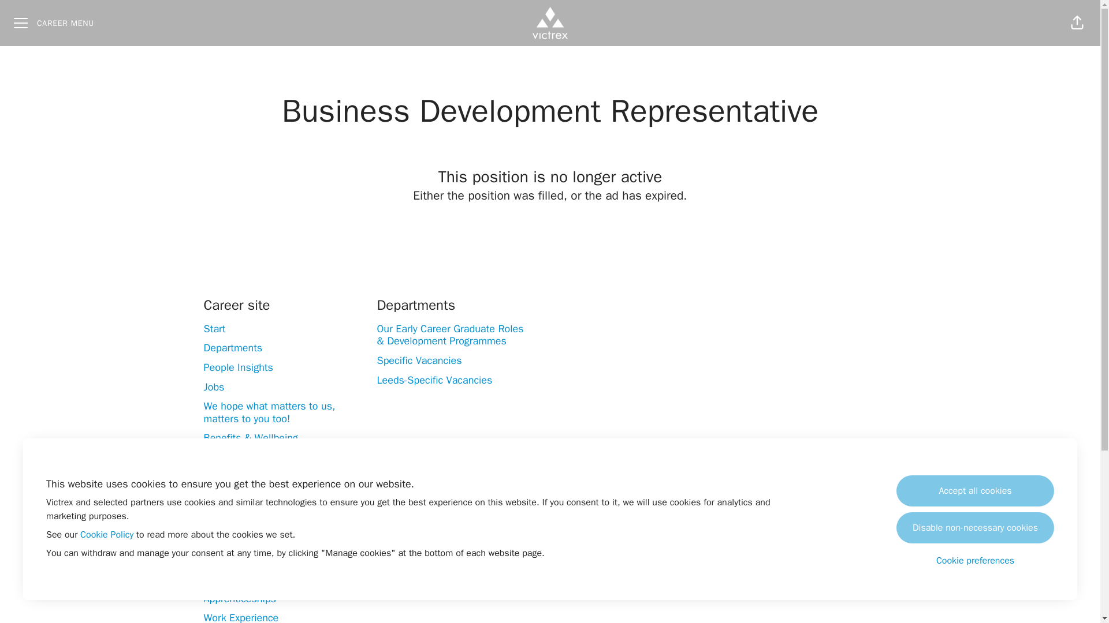 The image size is (1109, 623). What do you see at coordinates (266, 509) in the screenshot?
I see `Find Out More About Victrex` at bounding box center [266, 509].